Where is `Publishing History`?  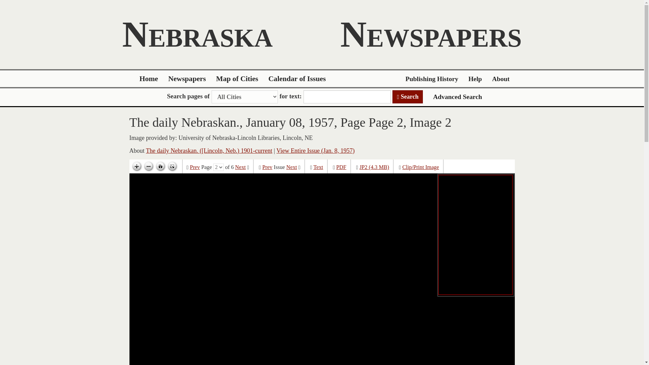 Publishing History is located at coordinates (432, 79).